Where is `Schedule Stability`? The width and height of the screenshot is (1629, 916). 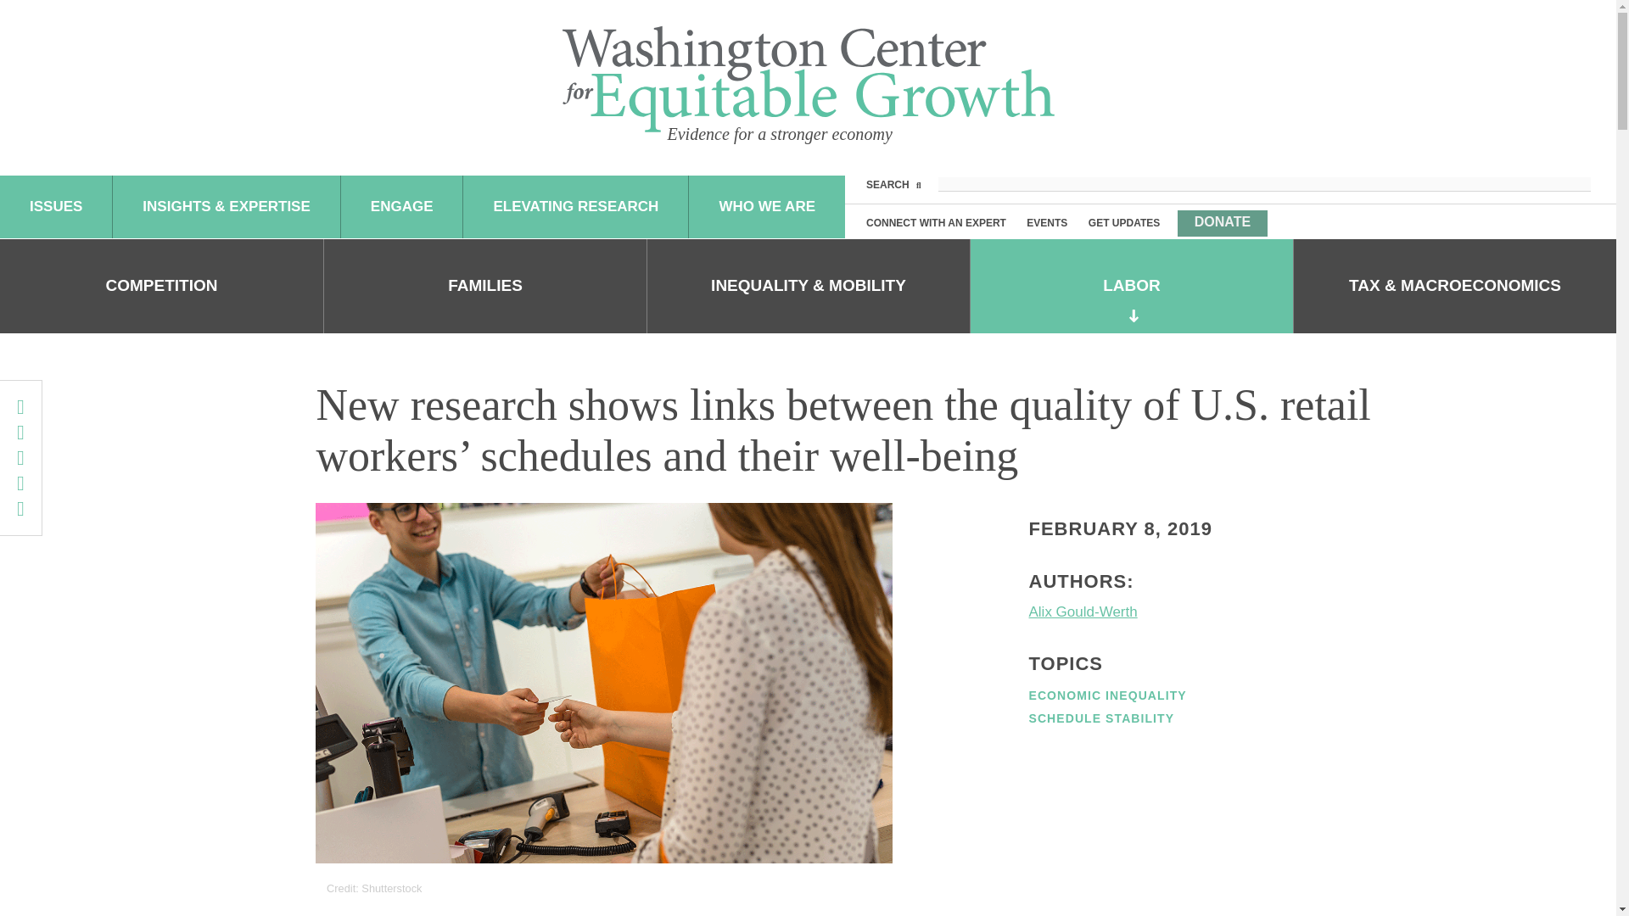
Schedule Stability is located at coordinates (1101, 718).